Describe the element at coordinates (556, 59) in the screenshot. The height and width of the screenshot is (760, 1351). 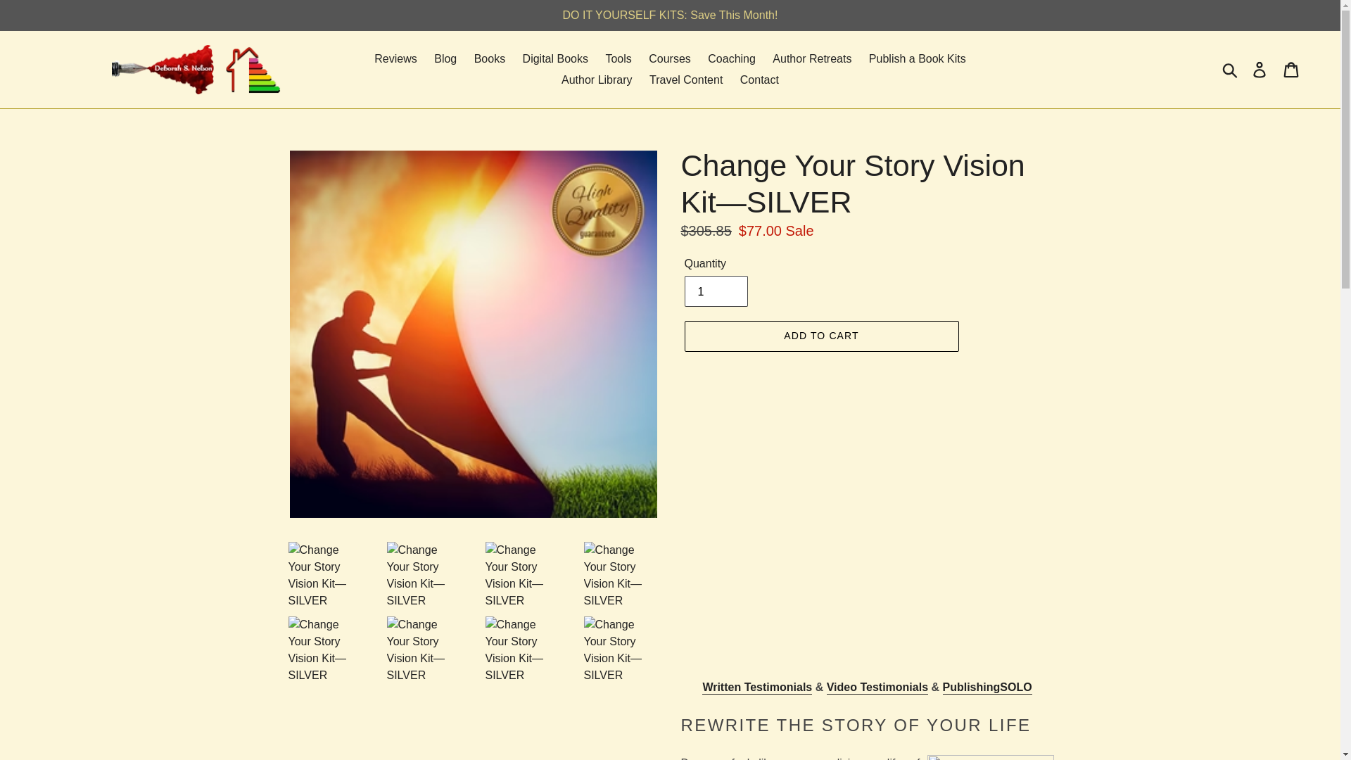
I see `Digital Books` at that location.